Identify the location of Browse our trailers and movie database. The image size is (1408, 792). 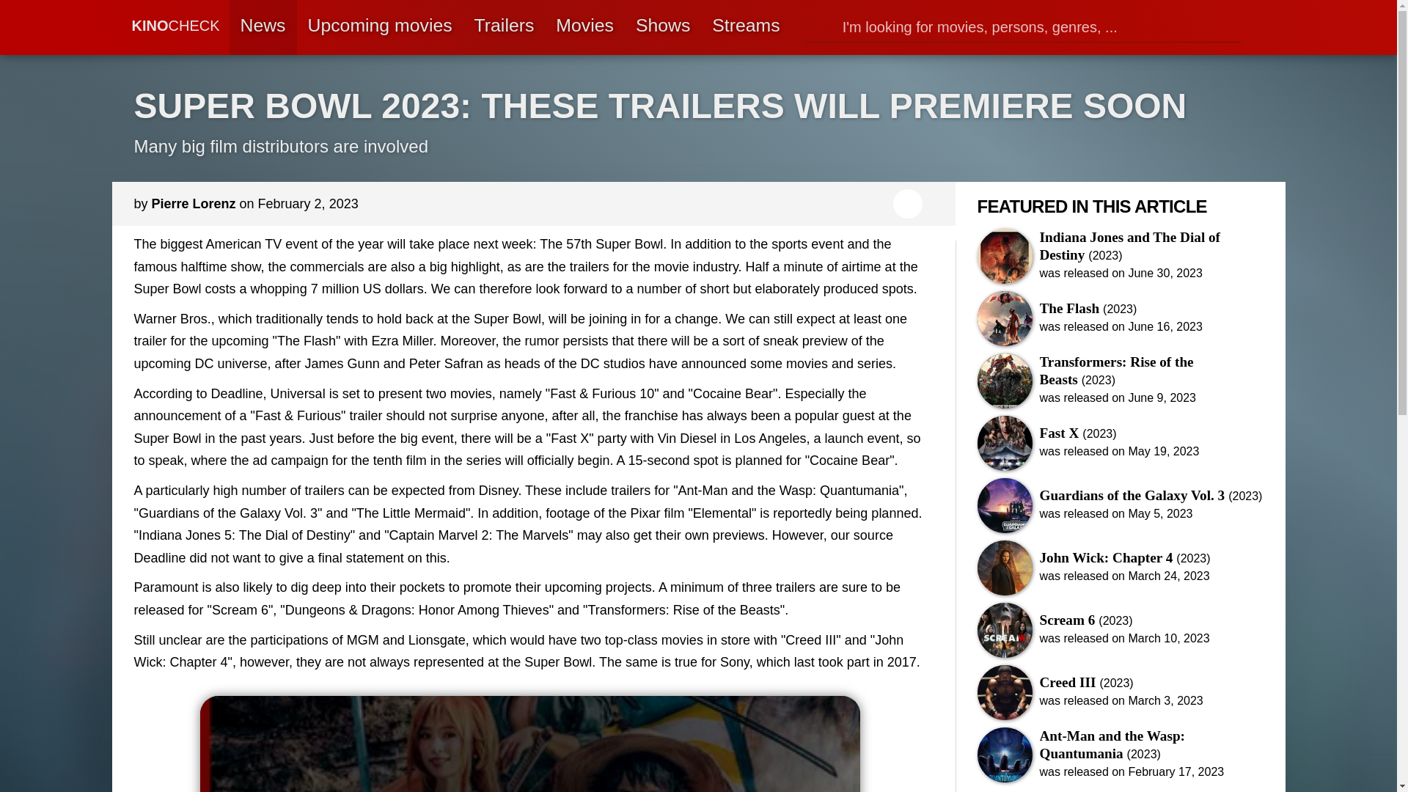
(1024, 28).